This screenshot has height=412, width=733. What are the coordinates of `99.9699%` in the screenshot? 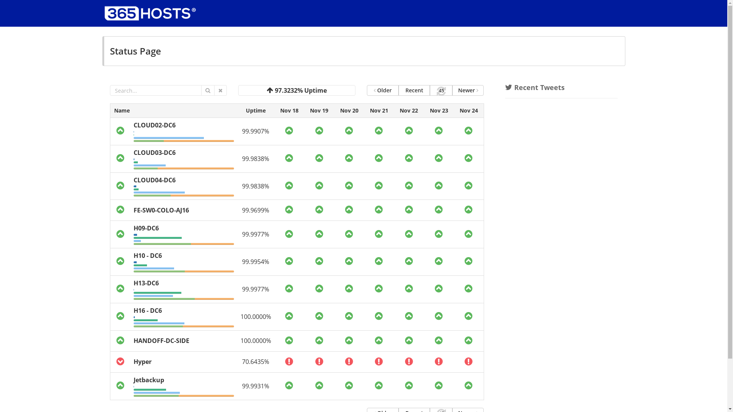 It's located at (256, 210).